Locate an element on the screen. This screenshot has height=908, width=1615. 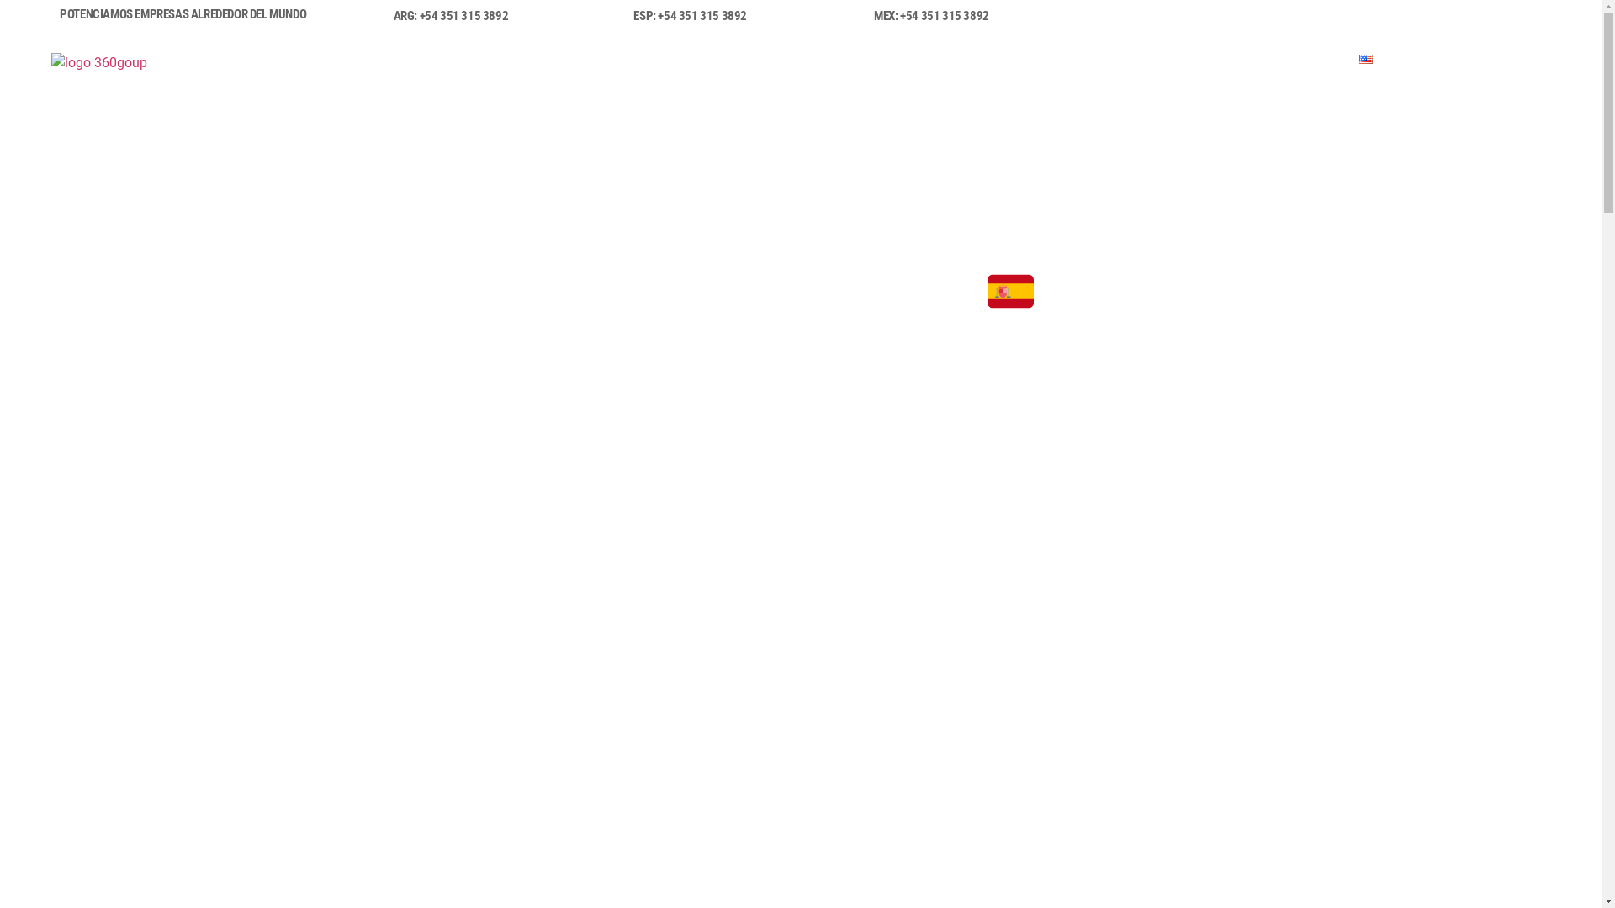
News is located at coordinates (1176, 60).